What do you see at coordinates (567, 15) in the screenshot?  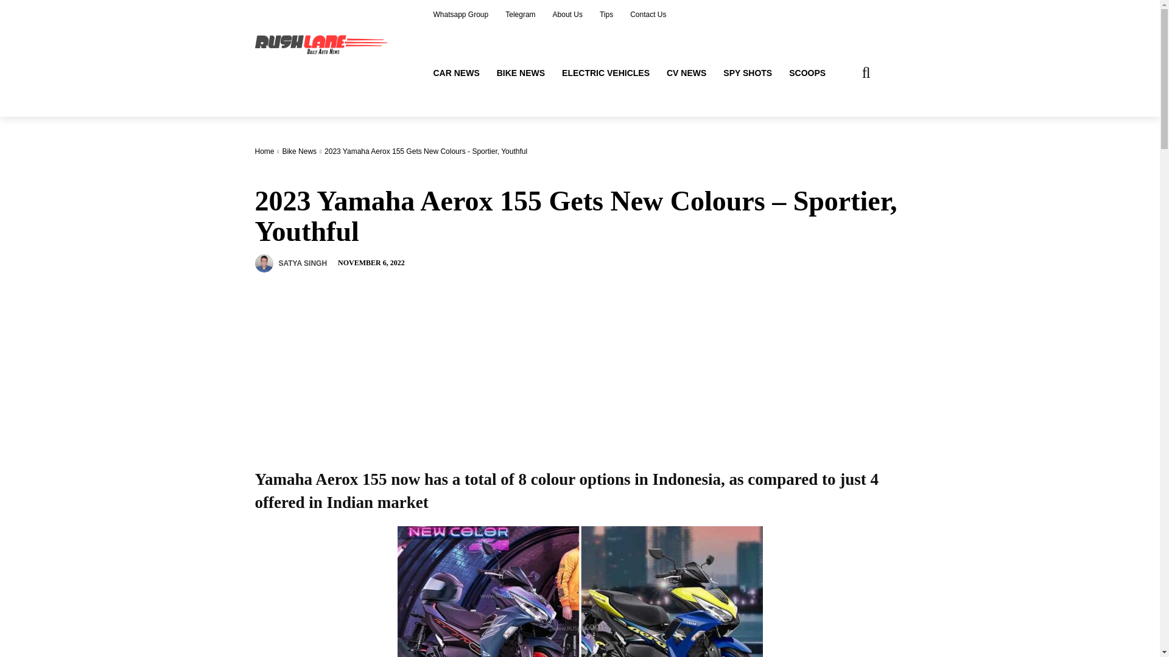 I see `About Us` at bounding box center [567, 15].